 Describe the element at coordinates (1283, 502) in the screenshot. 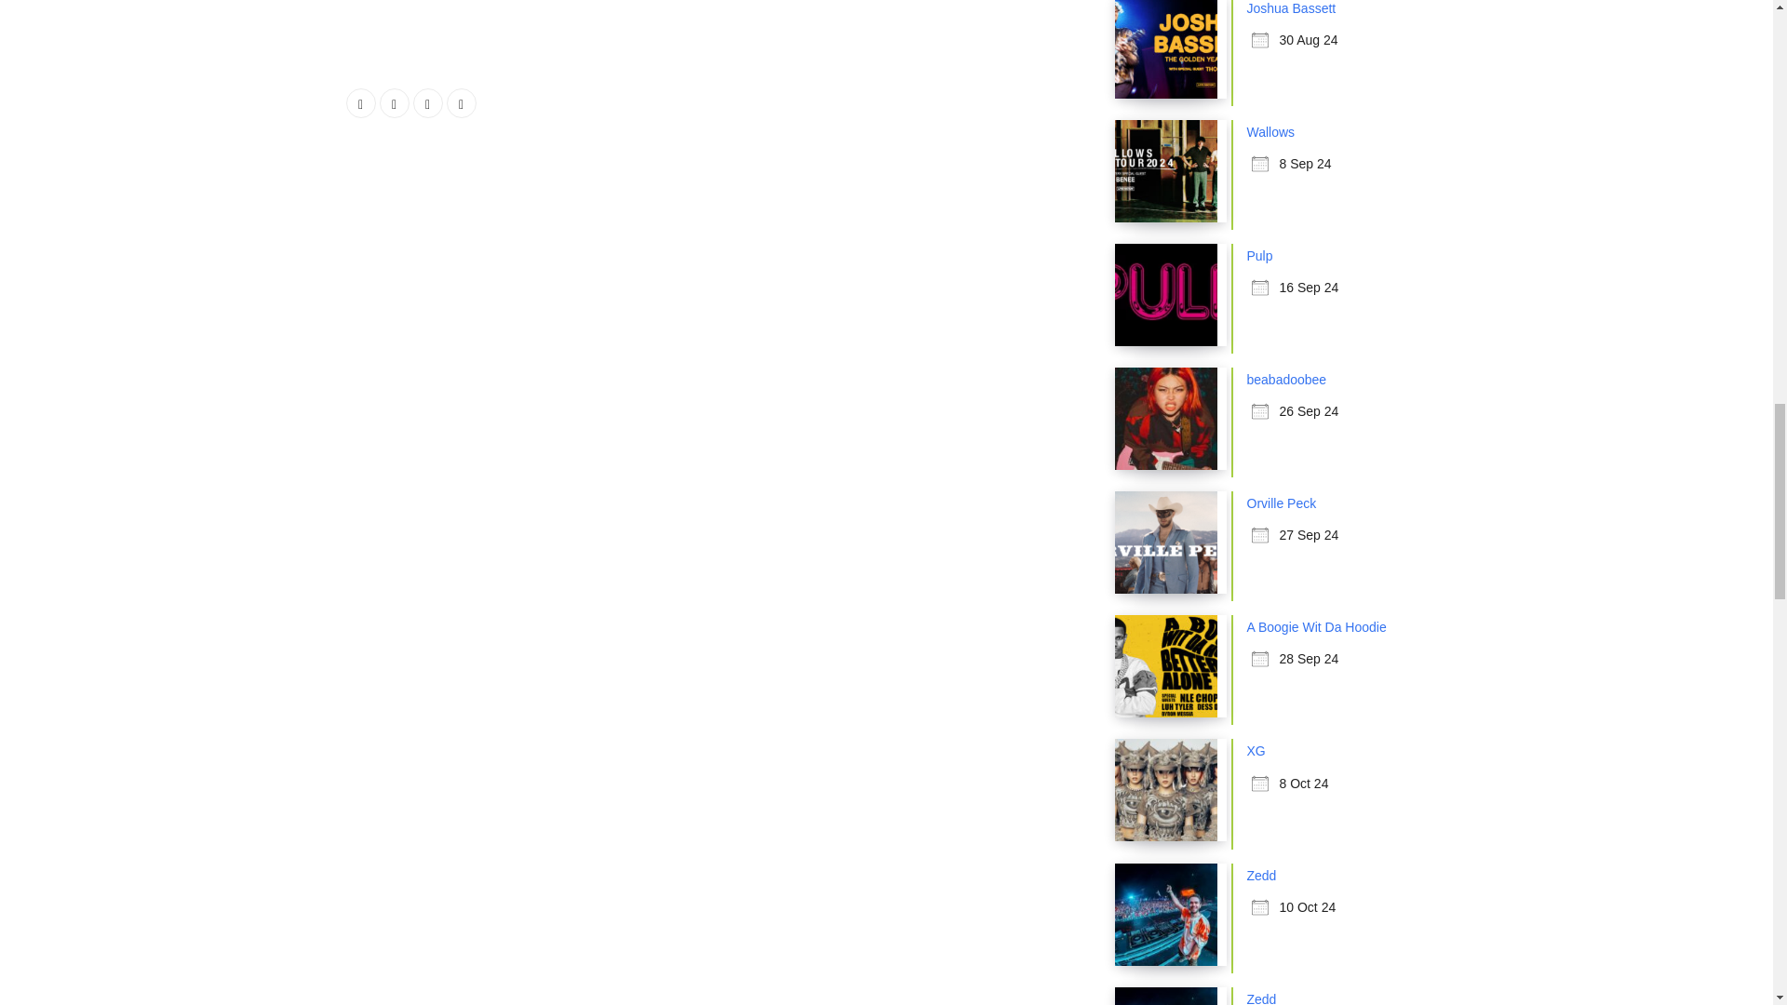

I see `Orville Peck` at that location.